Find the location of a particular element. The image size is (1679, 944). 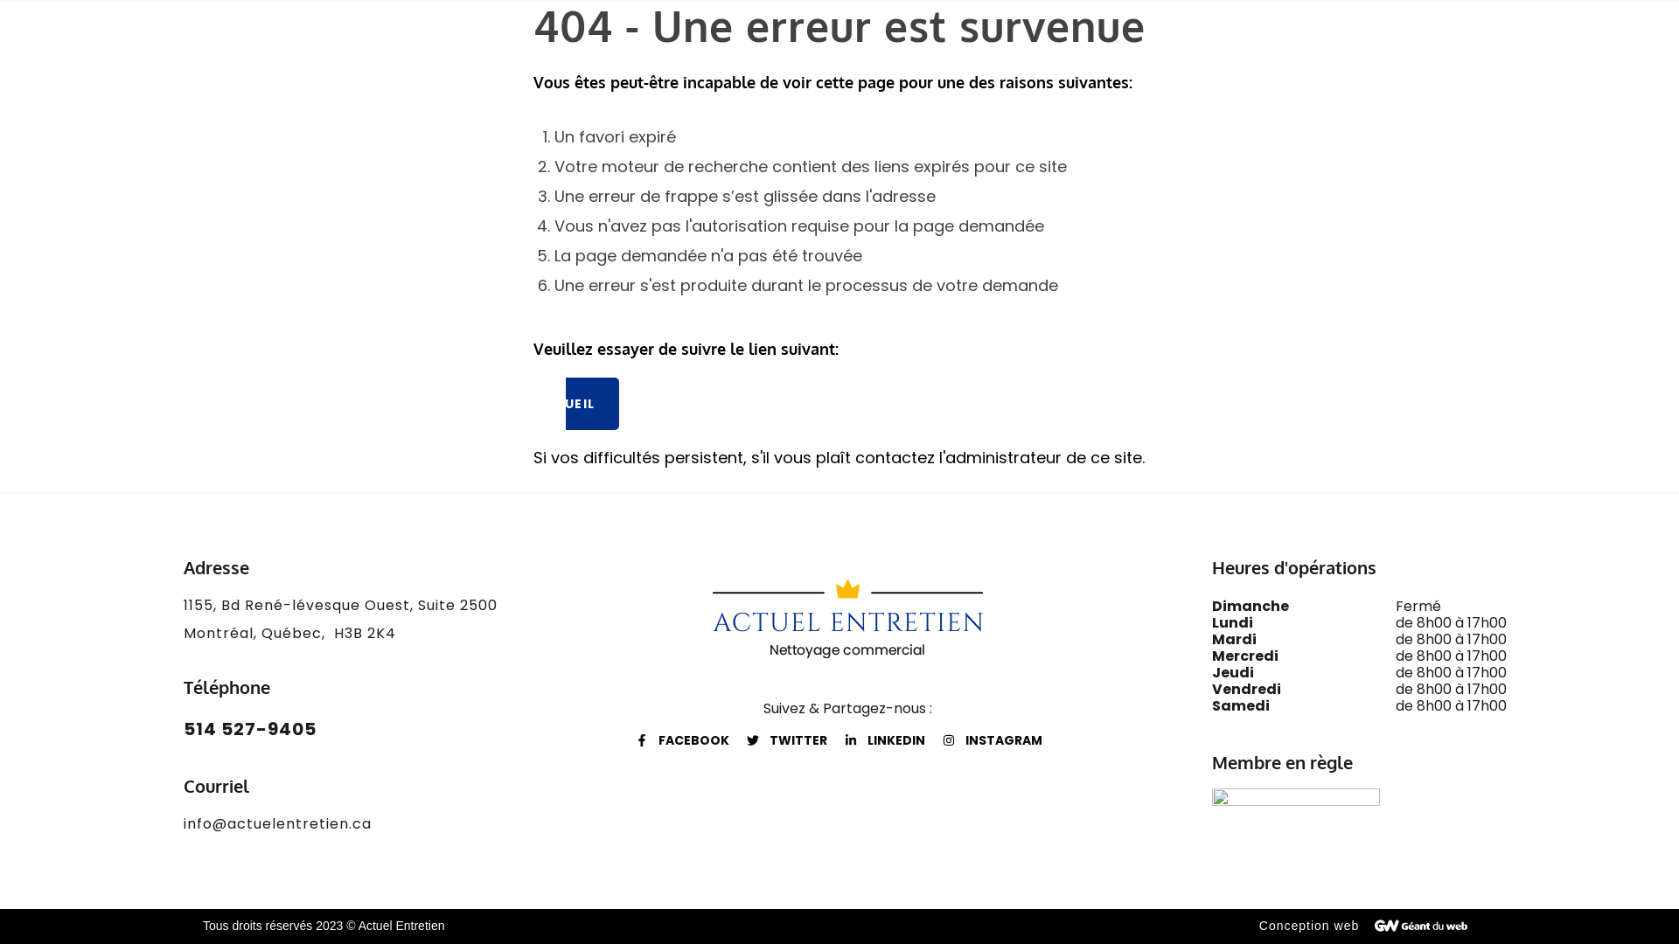

514 527-9405 is located at coordinates (250, 729).